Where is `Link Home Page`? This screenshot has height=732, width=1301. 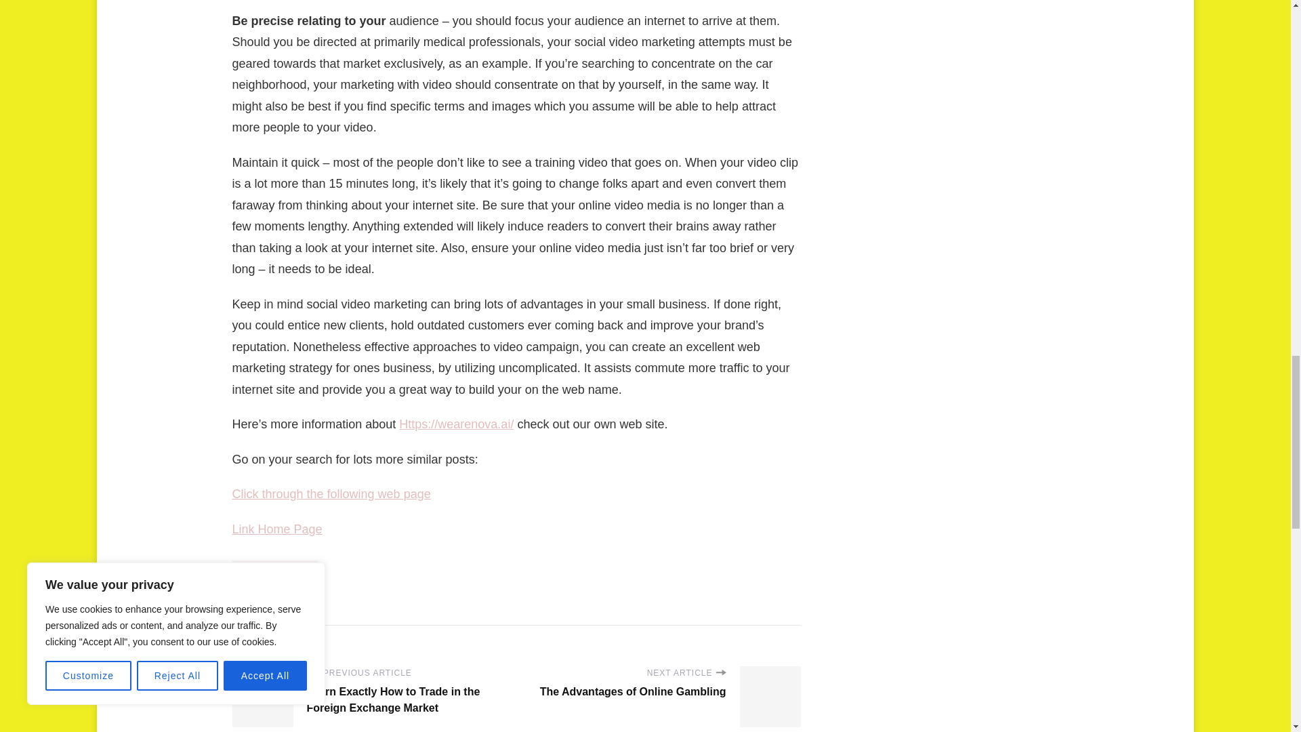
Link Home Page is located at coordinates (276, 529).